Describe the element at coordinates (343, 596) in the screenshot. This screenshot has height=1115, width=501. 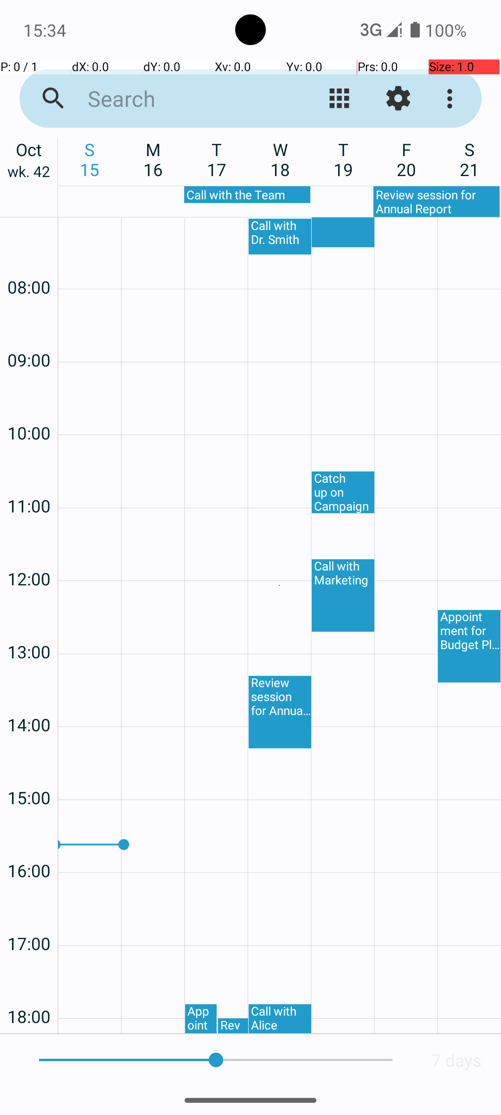
I see `Call with Marketing` at that location.